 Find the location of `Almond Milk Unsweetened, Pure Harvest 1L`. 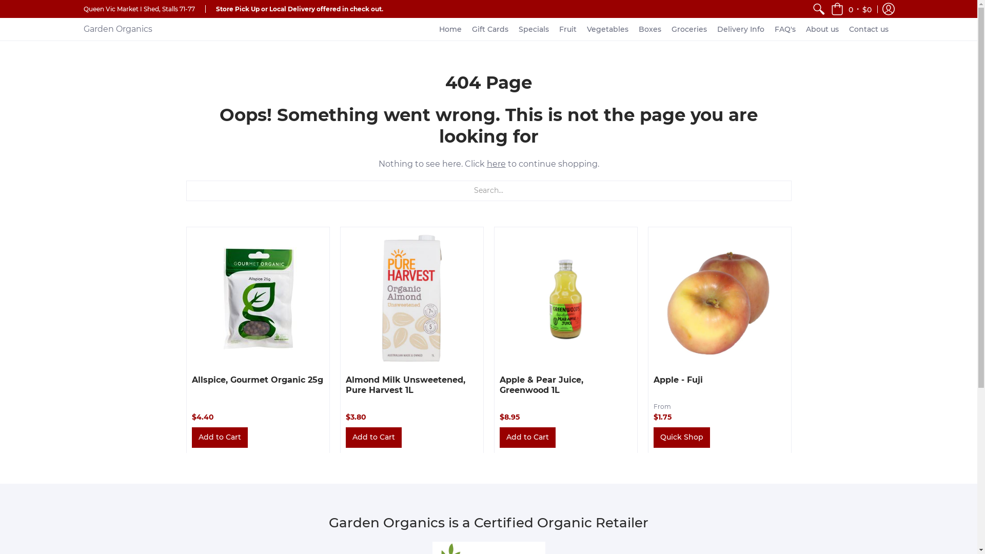

Almond Milk Unsweetened, Pure Harvest 1L is located at coordinates (405, 385).